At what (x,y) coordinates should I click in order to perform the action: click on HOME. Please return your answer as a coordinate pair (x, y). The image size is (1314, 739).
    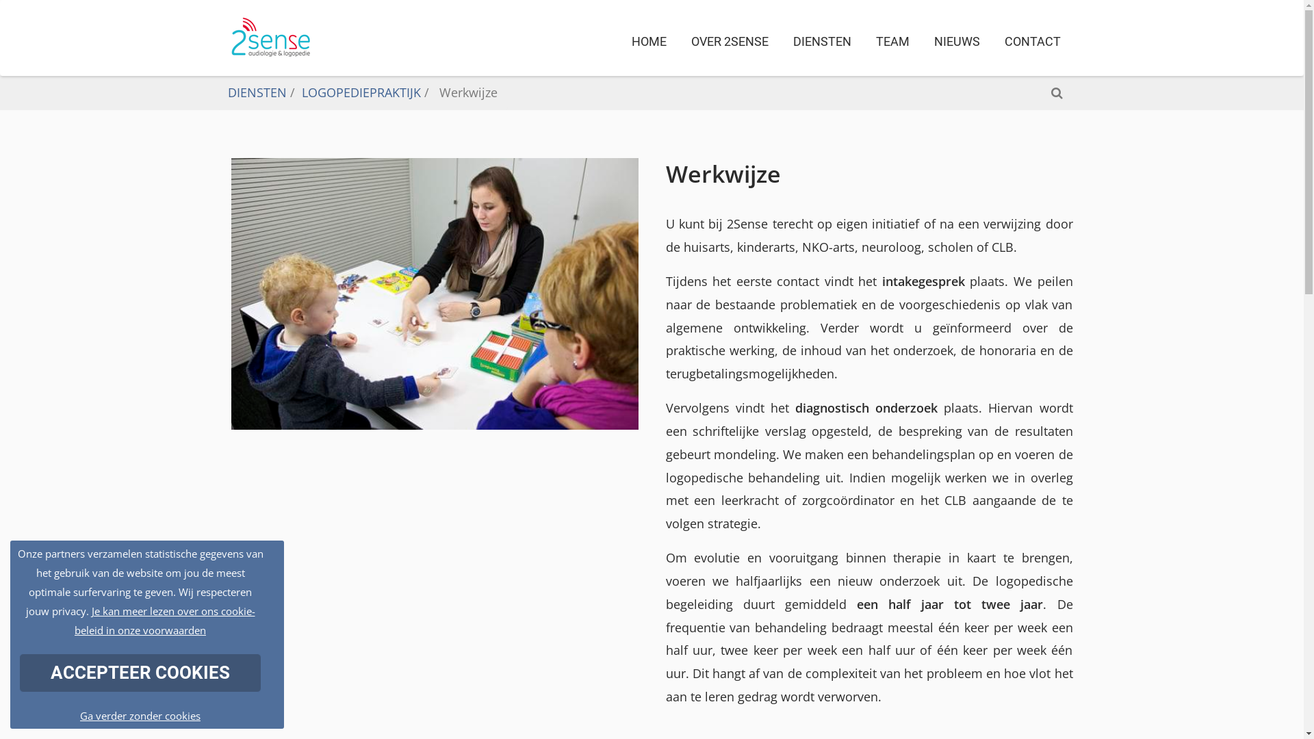
    Looking at the image, I should click on (649, 41).